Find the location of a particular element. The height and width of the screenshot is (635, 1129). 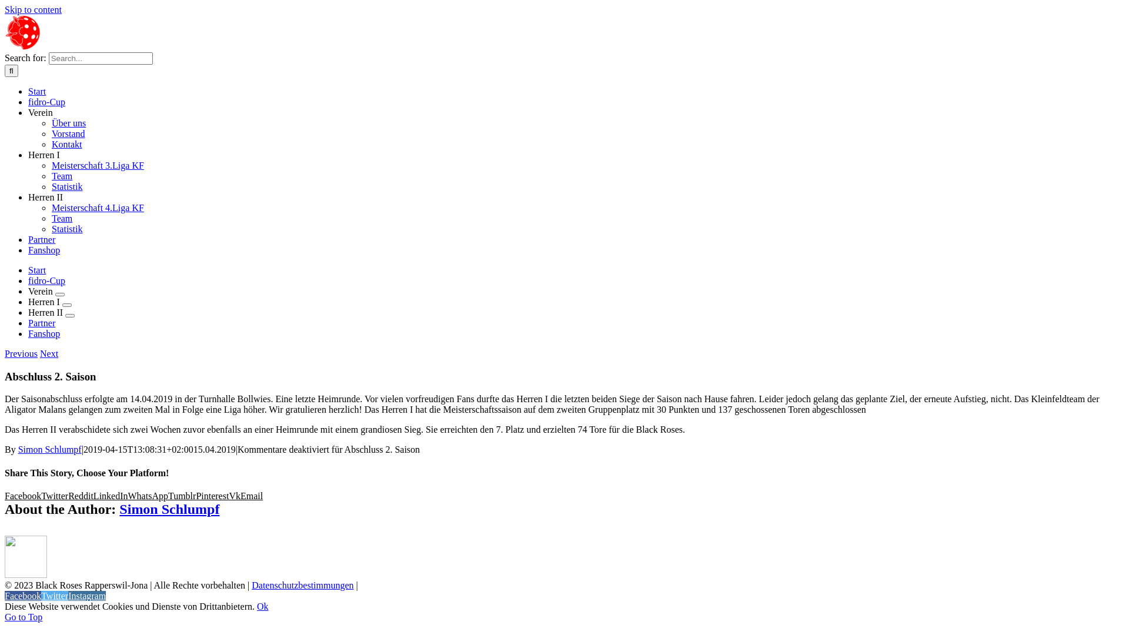

Statistik is located at coordinates (67, 187).